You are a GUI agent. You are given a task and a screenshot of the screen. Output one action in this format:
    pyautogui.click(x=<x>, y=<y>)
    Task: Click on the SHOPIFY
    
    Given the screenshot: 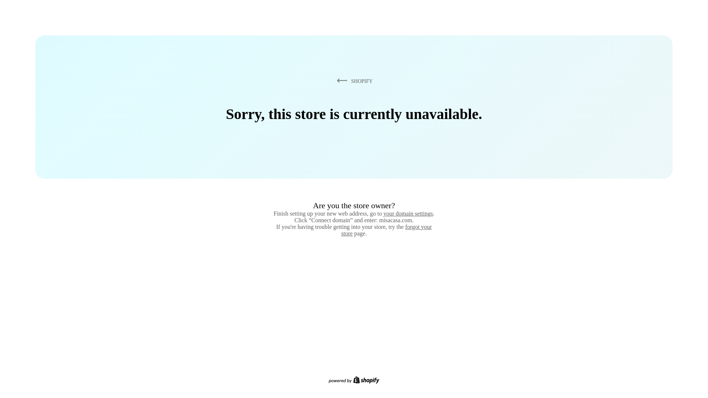 What is the action you would take?
    pyautogui.click(x=353, y=81)
    